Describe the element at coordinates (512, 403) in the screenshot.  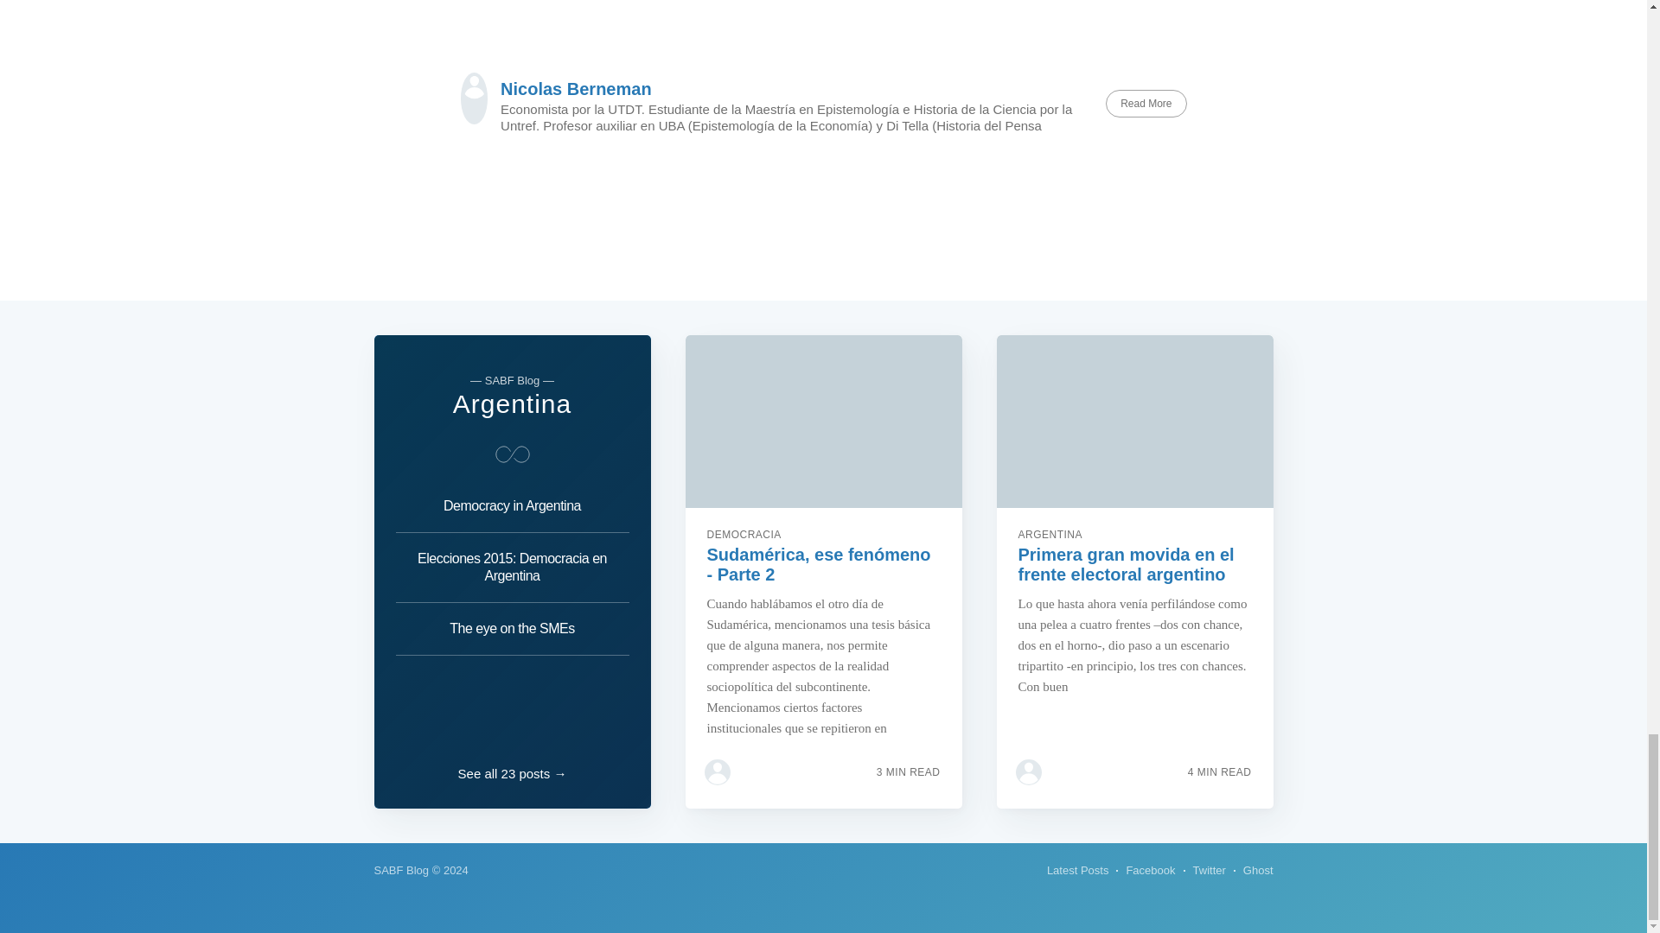
I see `Argentina` at that location.